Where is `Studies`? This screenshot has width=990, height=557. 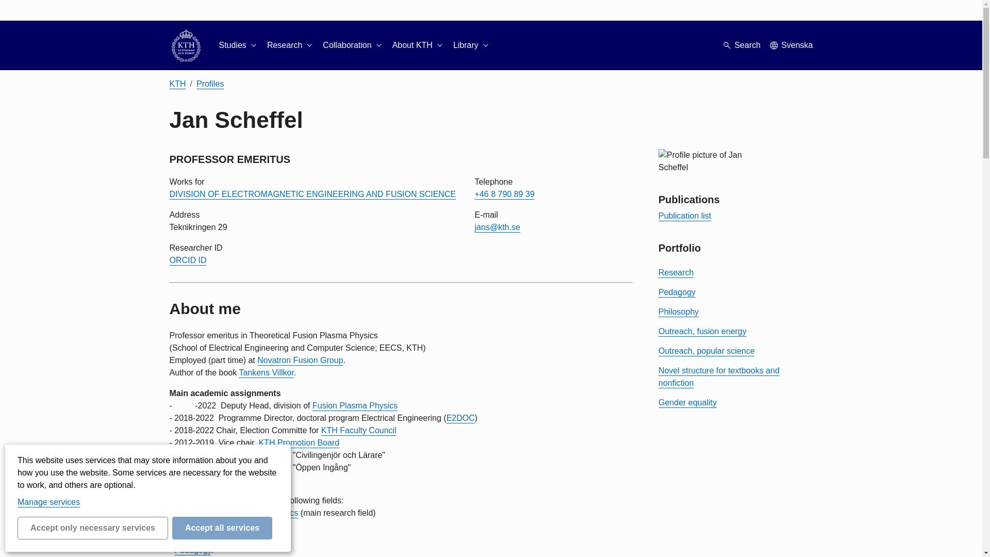
Studies is located at coordinates (238, 45).